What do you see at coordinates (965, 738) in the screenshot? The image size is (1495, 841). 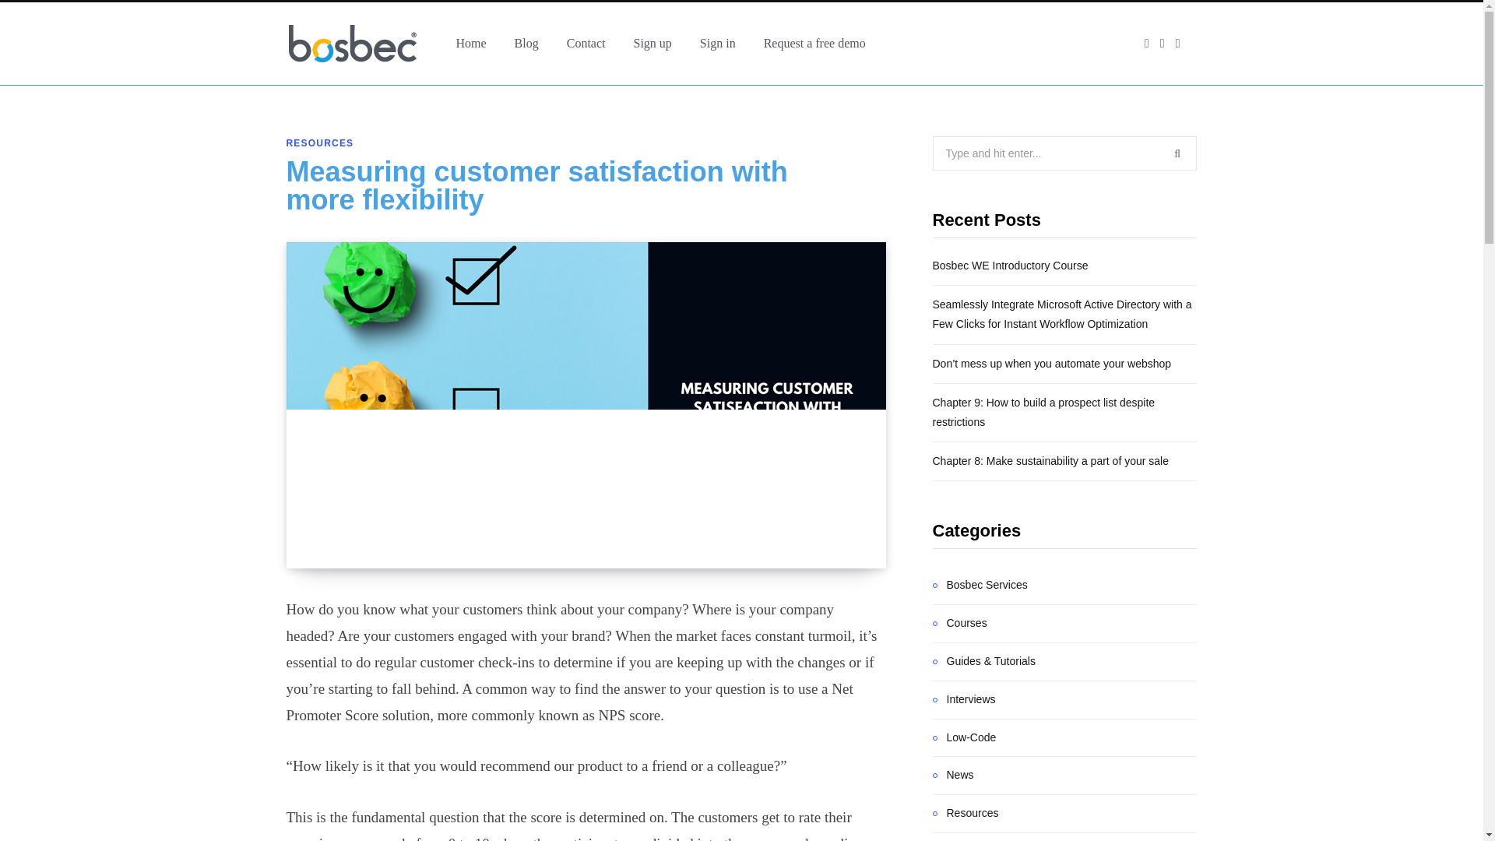 I see `Low-Code` at bounding box center [965, 738].